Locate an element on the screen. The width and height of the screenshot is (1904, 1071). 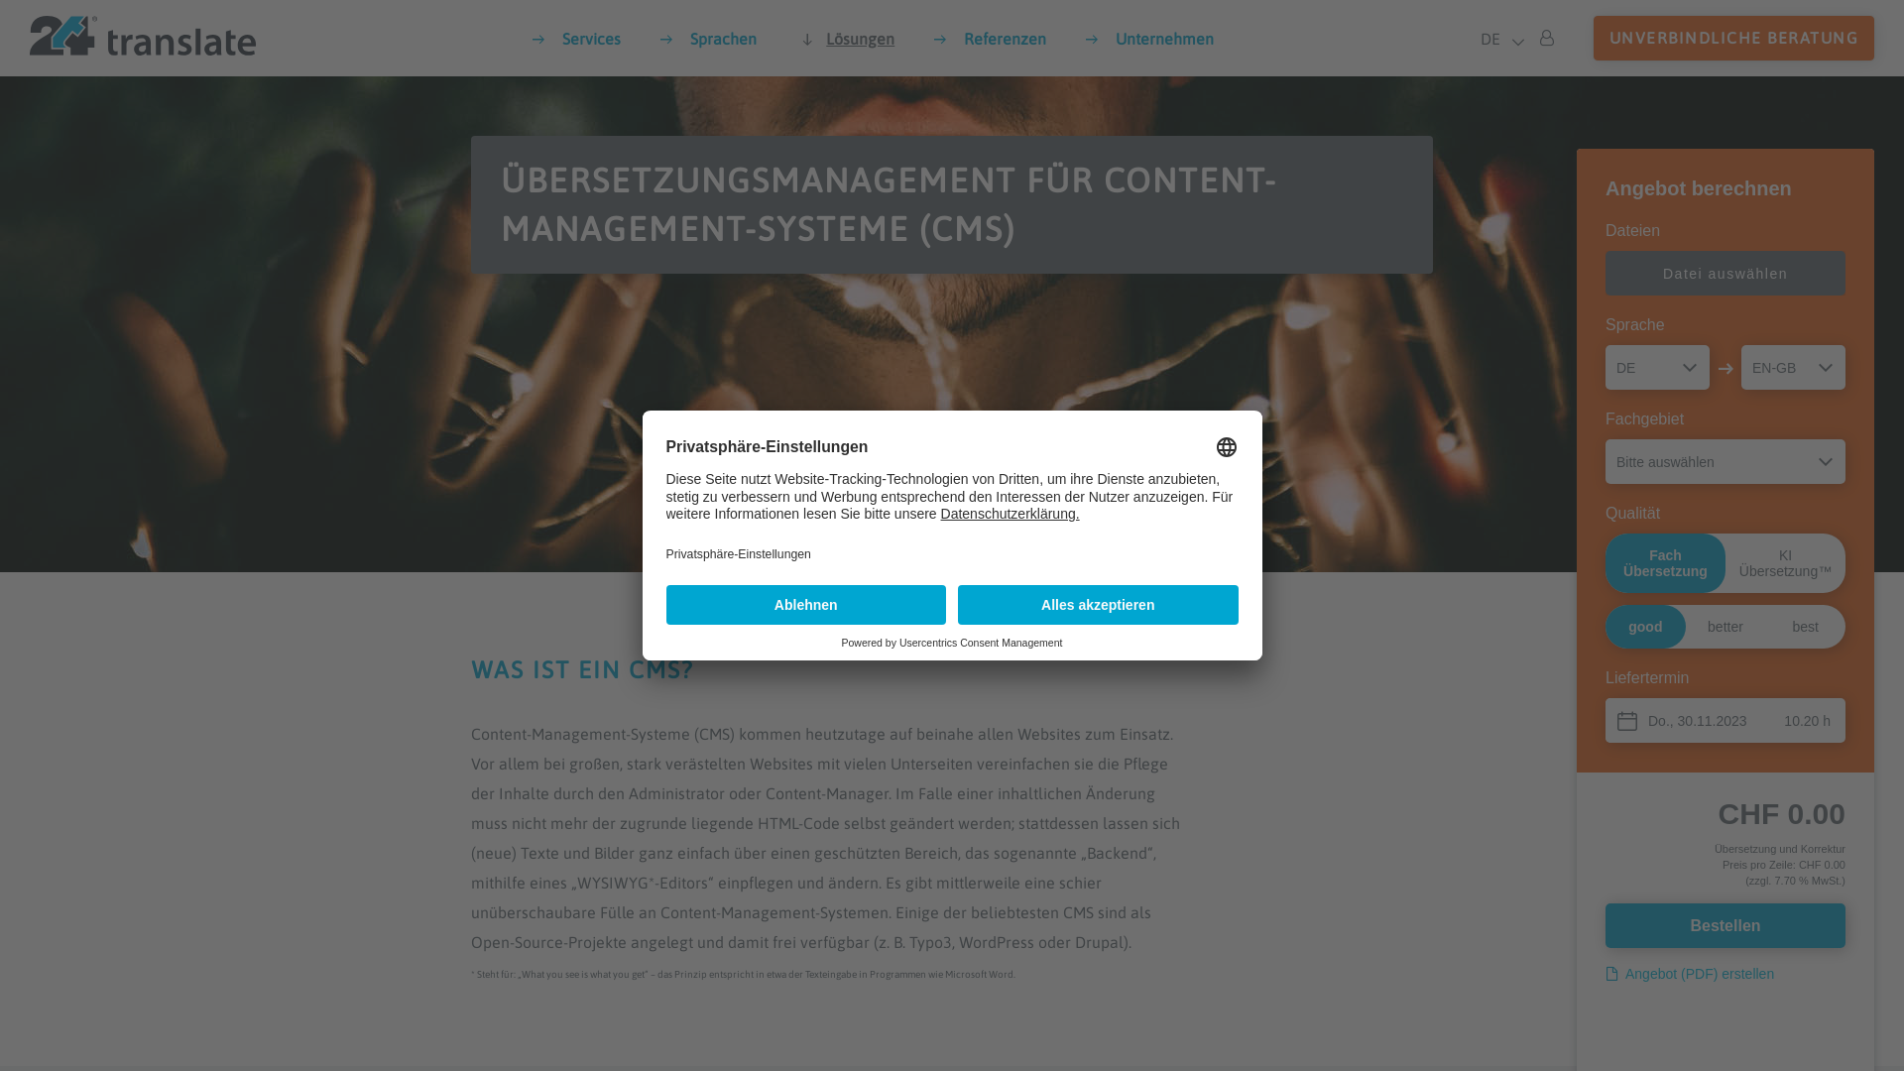
Services is located at coordinates (577, 39).